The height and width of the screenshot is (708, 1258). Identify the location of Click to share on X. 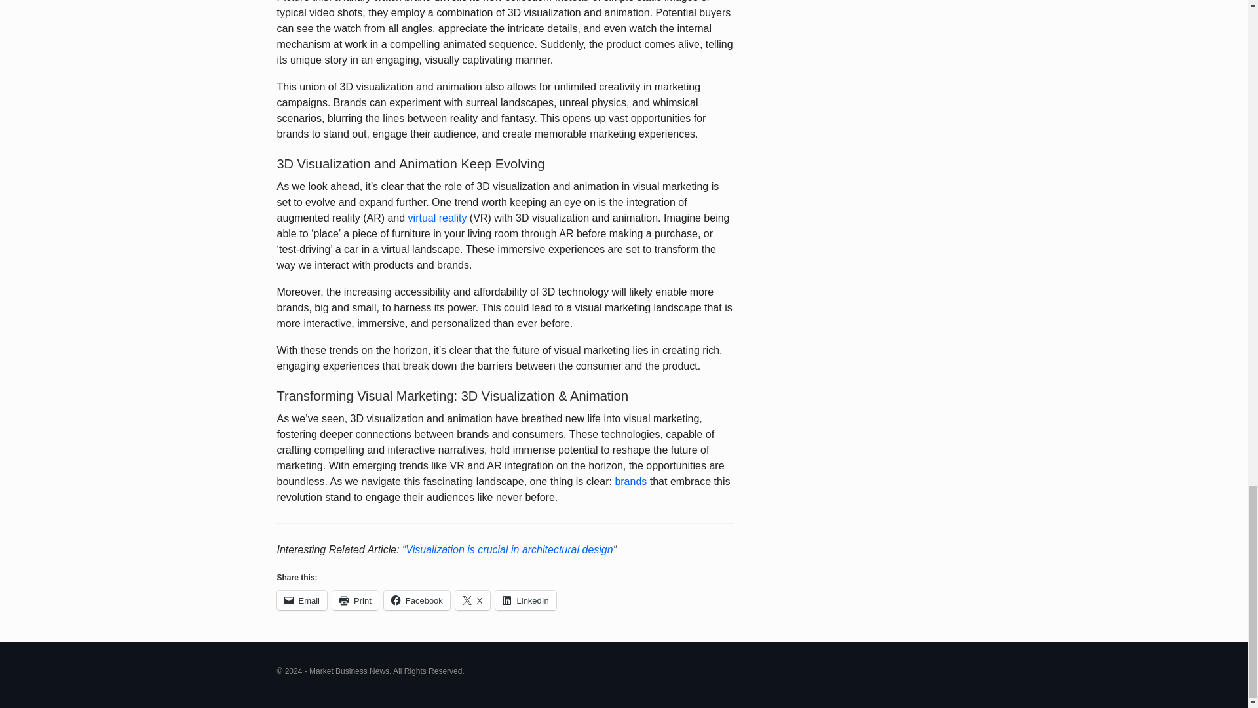
(473, 600).